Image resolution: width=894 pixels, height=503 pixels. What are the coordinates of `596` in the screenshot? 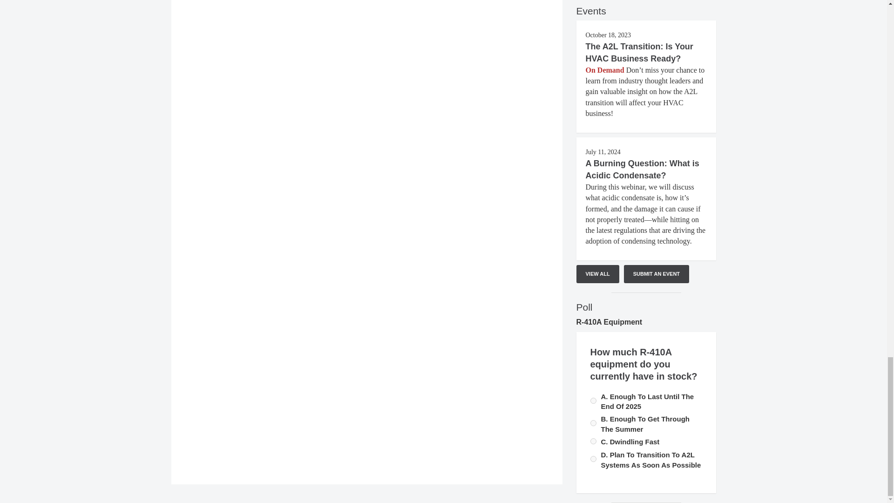 It's located at (593, 423).